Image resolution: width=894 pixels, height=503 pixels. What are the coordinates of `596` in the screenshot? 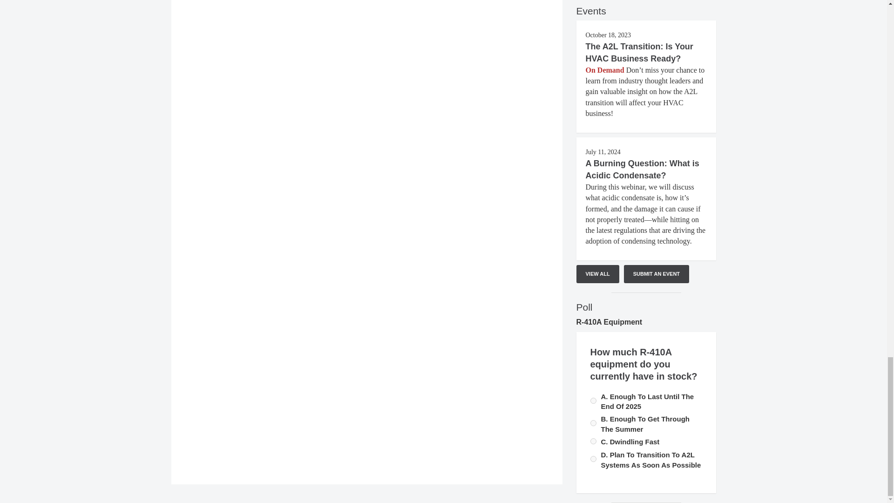 It's located at (593, 423).